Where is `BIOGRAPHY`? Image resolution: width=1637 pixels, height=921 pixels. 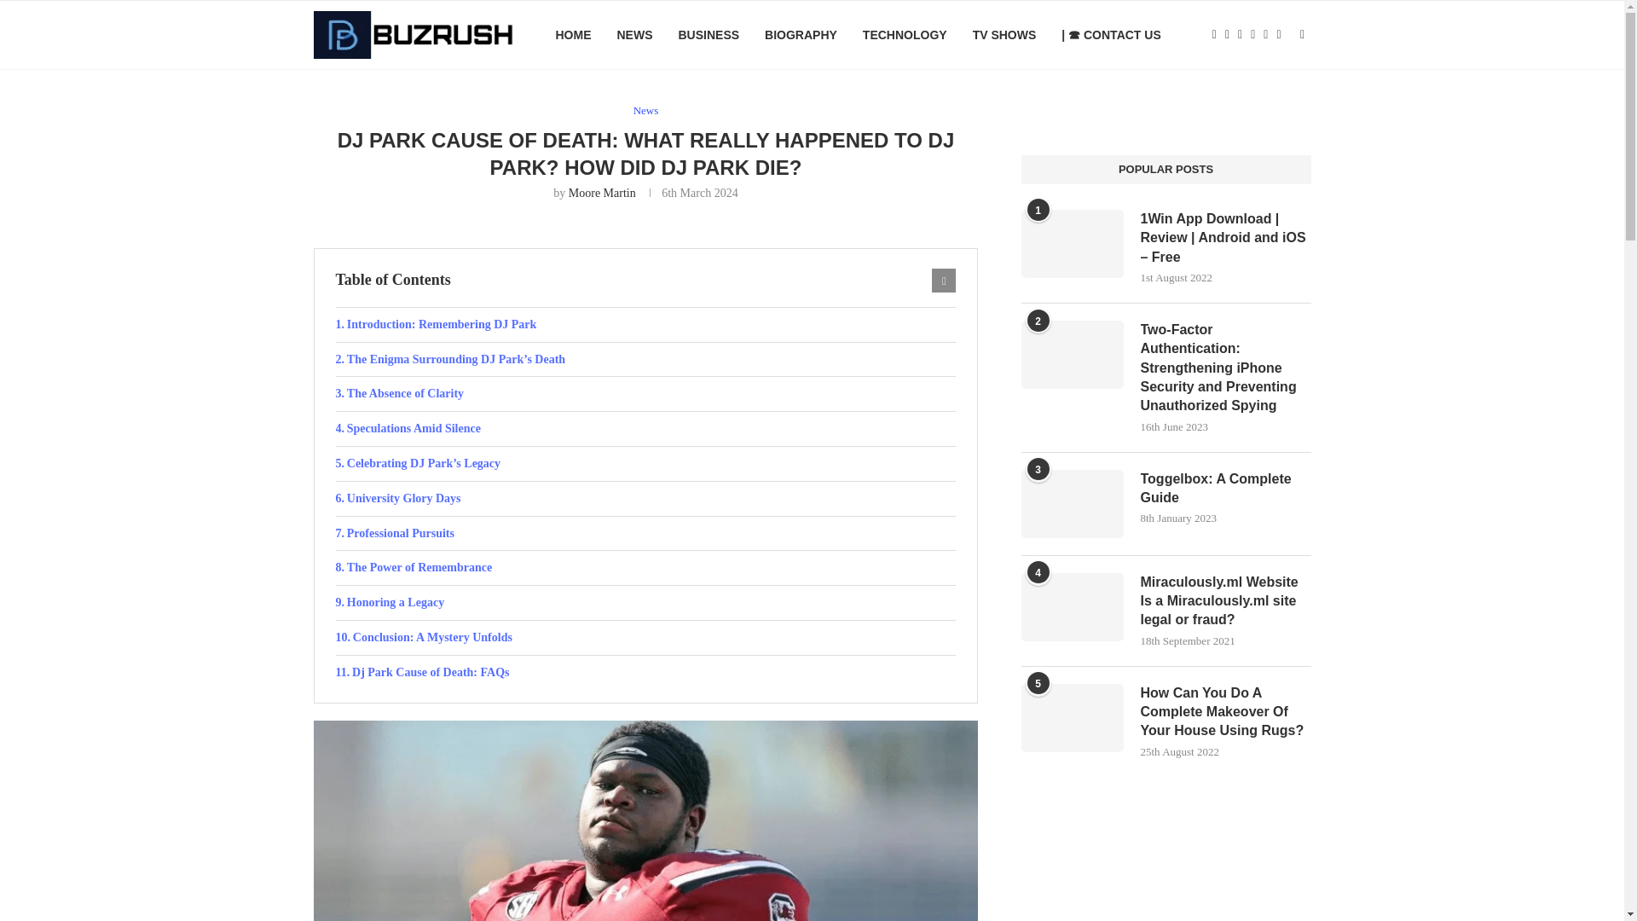
BIOGRAPHY is located at coordinates (800, 35).